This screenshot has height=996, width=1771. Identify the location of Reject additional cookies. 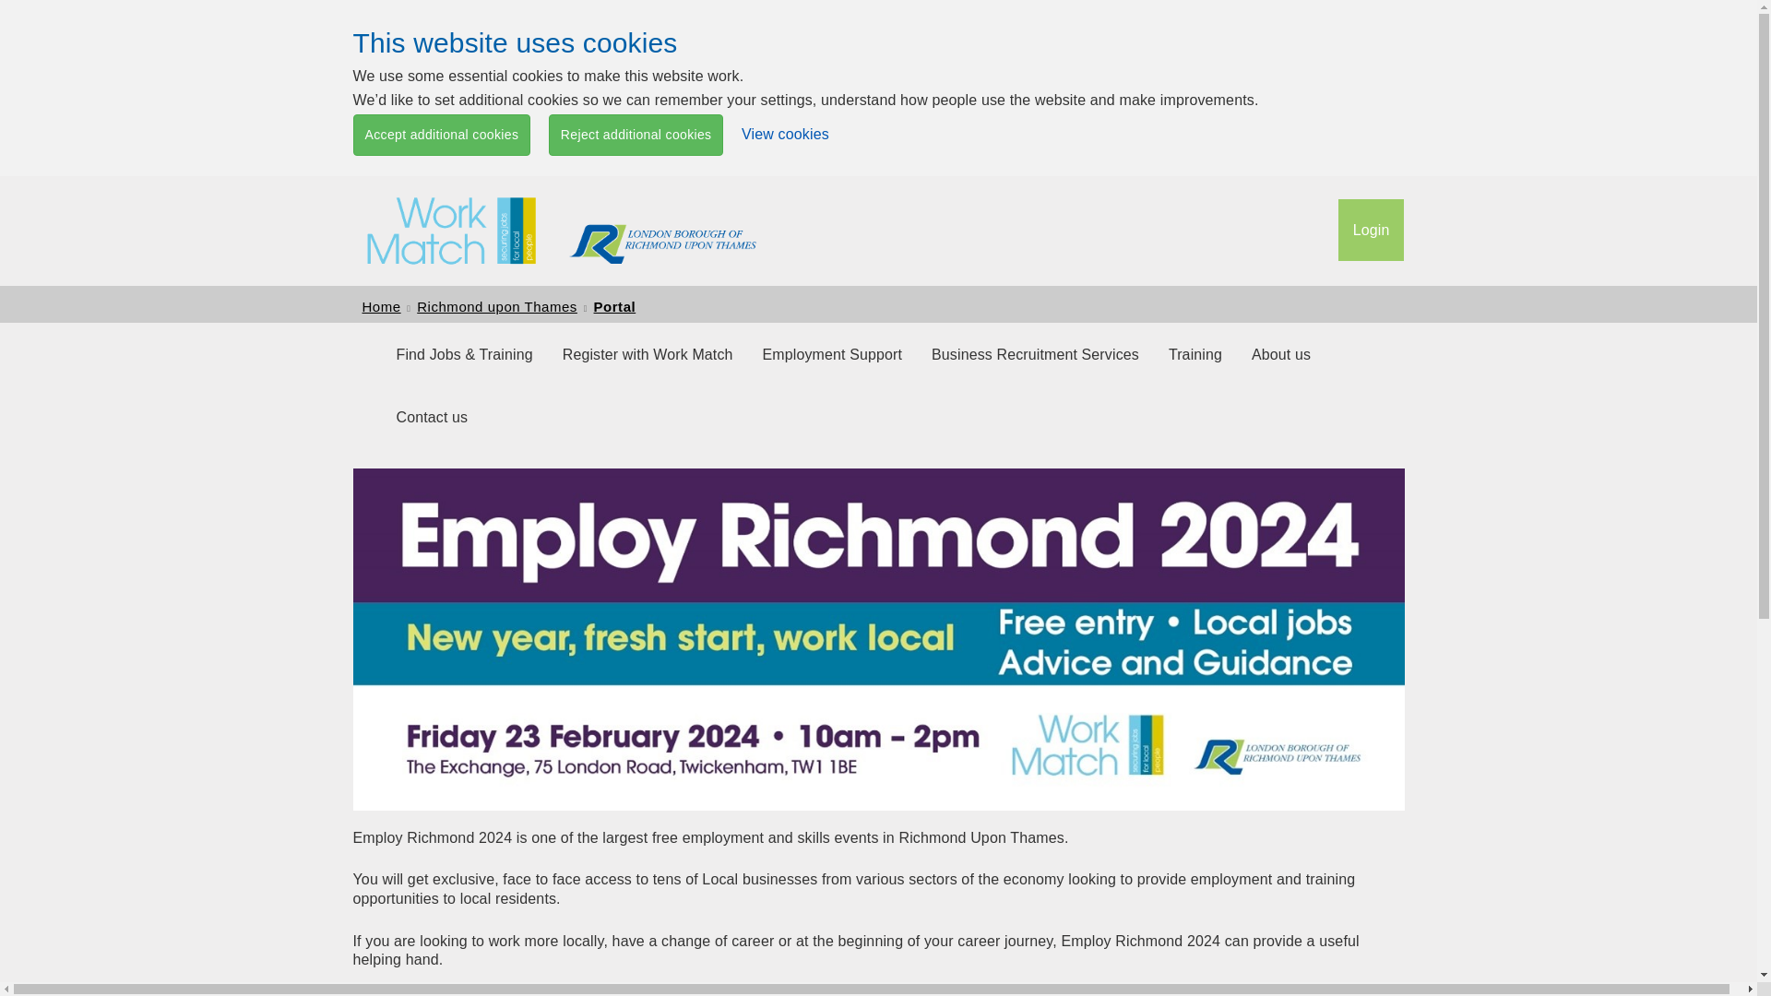
(636, 135).